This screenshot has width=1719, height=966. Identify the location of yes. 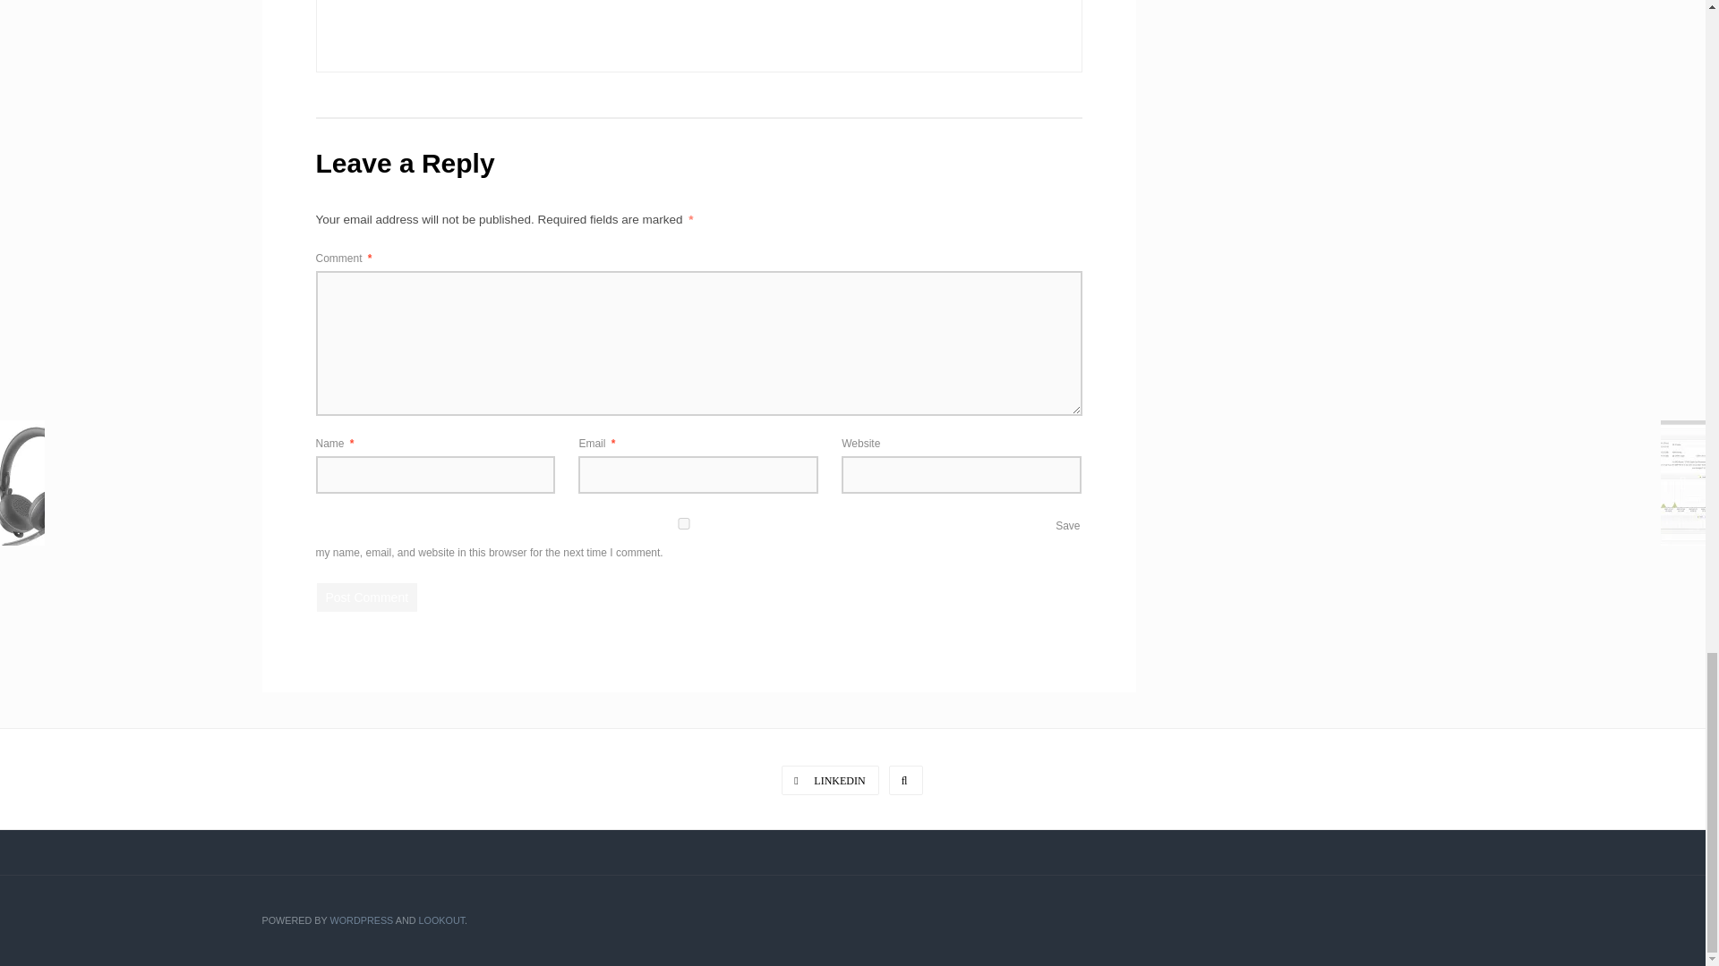
(683, 522).